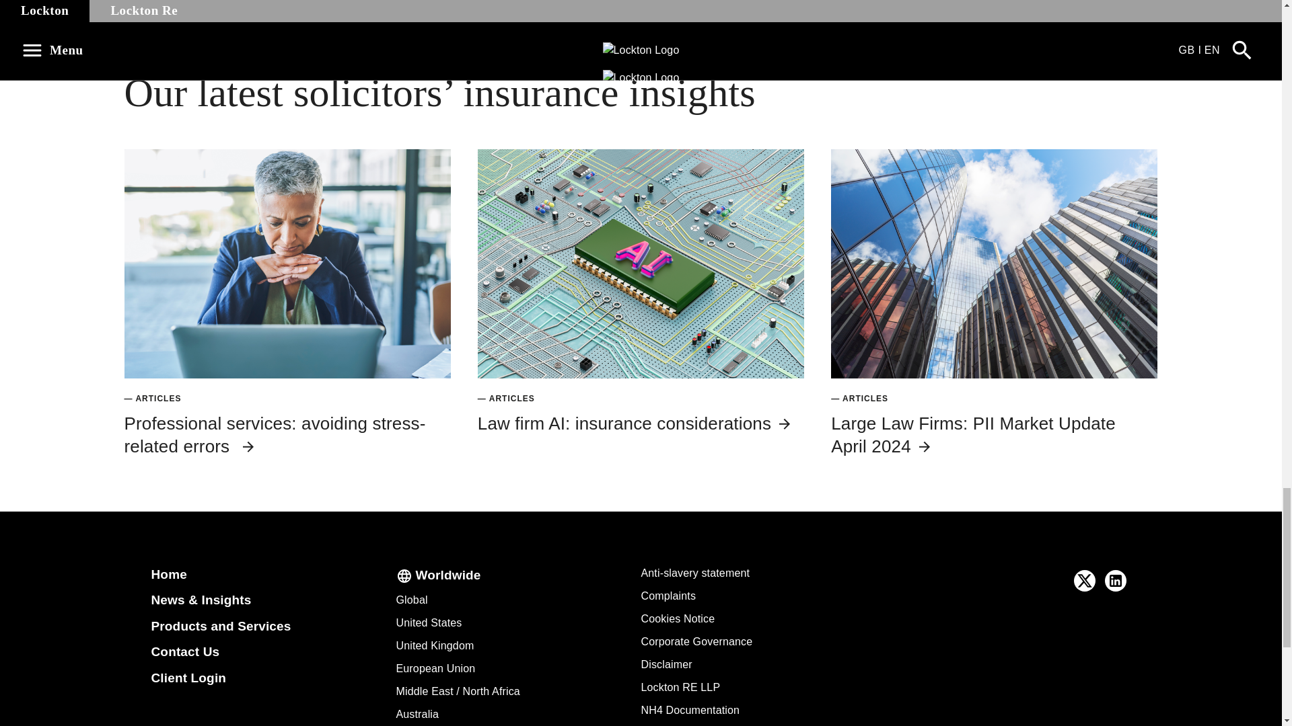 The width and height of the screenshot is (1292, 726). I want to click on Contact Us, so click(185, 651).